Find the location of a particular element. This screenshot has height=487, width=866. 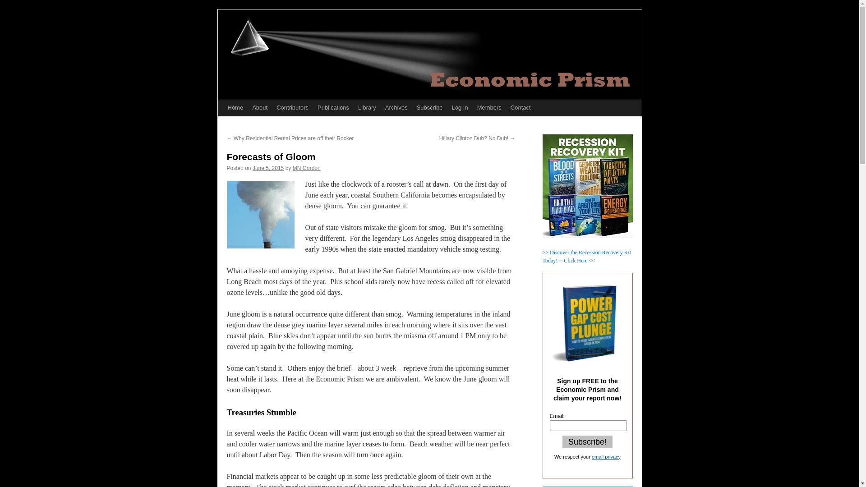

Contact is located at coordinates (521, 108).